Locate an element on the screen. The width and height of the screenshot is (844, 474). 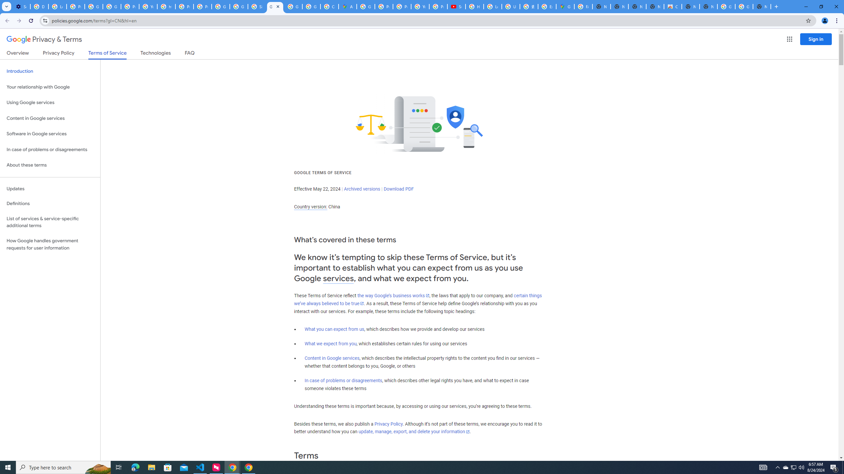
Using Google services is located at coordinates (50, 103).